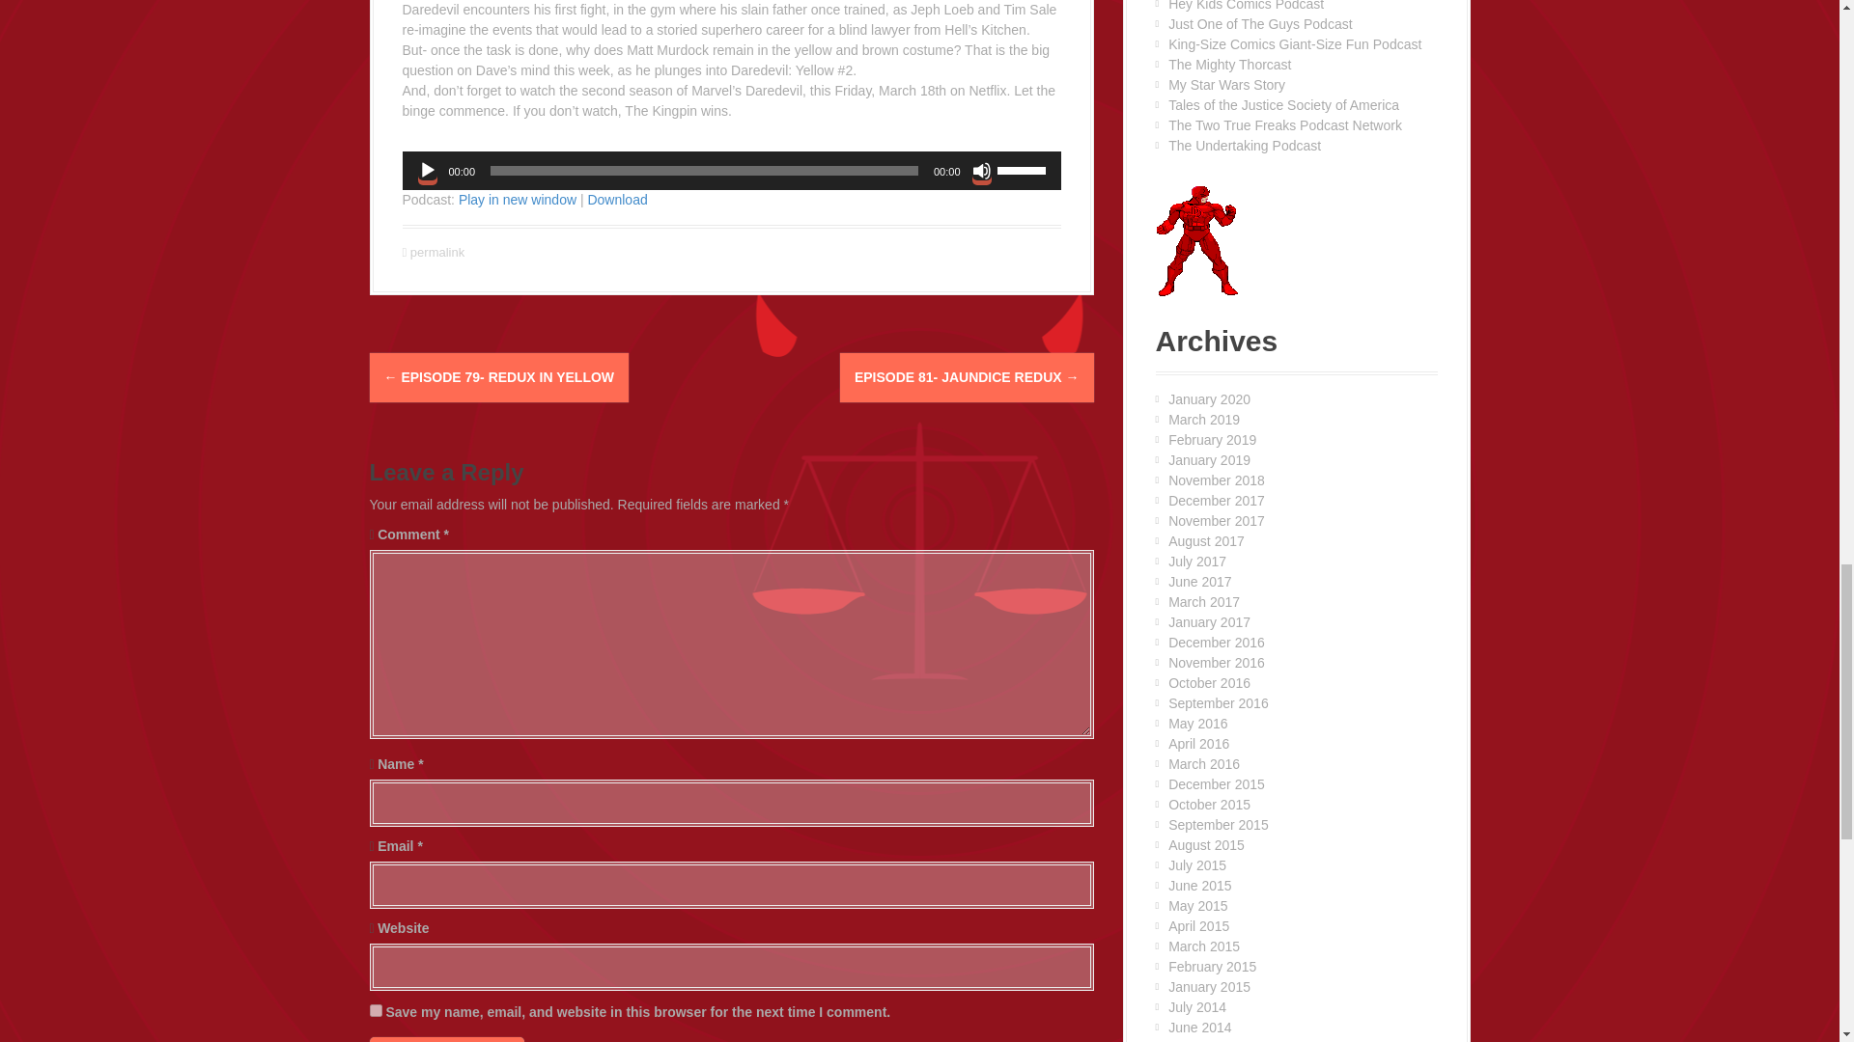 This screenshot has width=1854, height=1042. What do you see at coordinates (1294, 44) in the screenshot?
I see `King-Size Comics Giant-Size Fun Podcast` at bounding box center [1294, 44].